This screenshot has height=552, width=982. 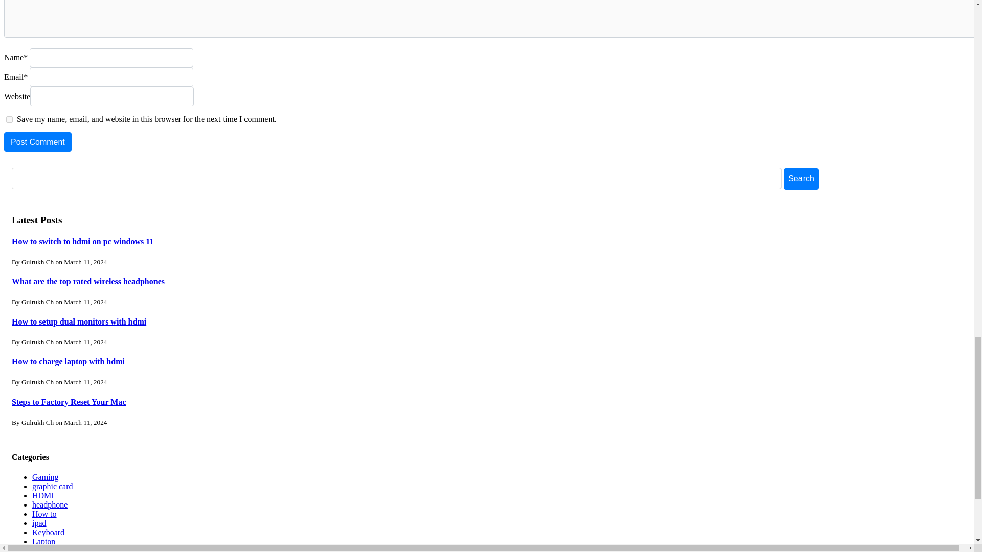 I want to click on MAC, so click(x=41, y=549).